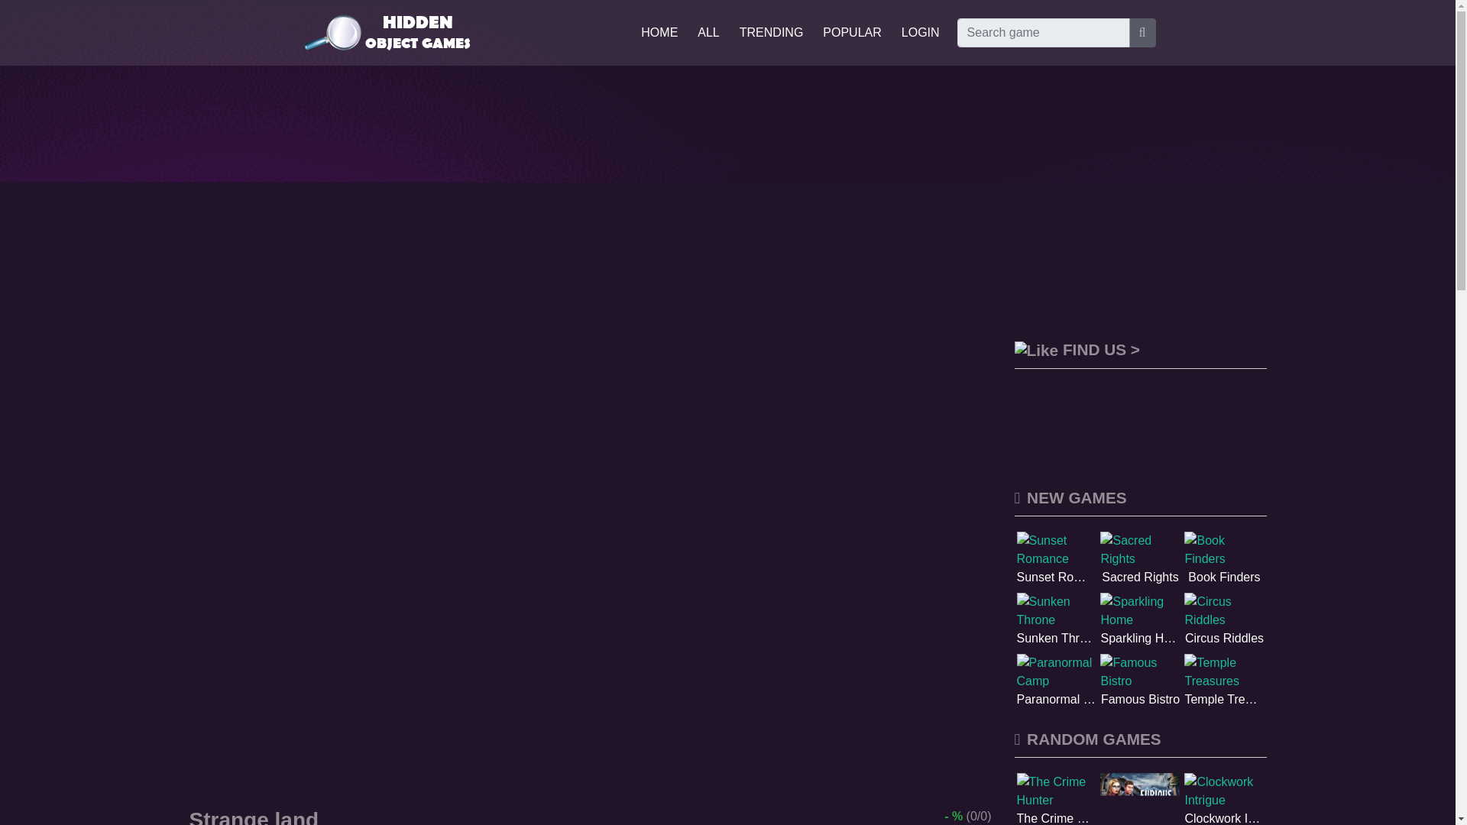 This screenshot has width=1467, height=825. What do you see at coordinates (1140, 799) in the screenshot?
I see `Furious Storm` at bounding box center [1140, 799].